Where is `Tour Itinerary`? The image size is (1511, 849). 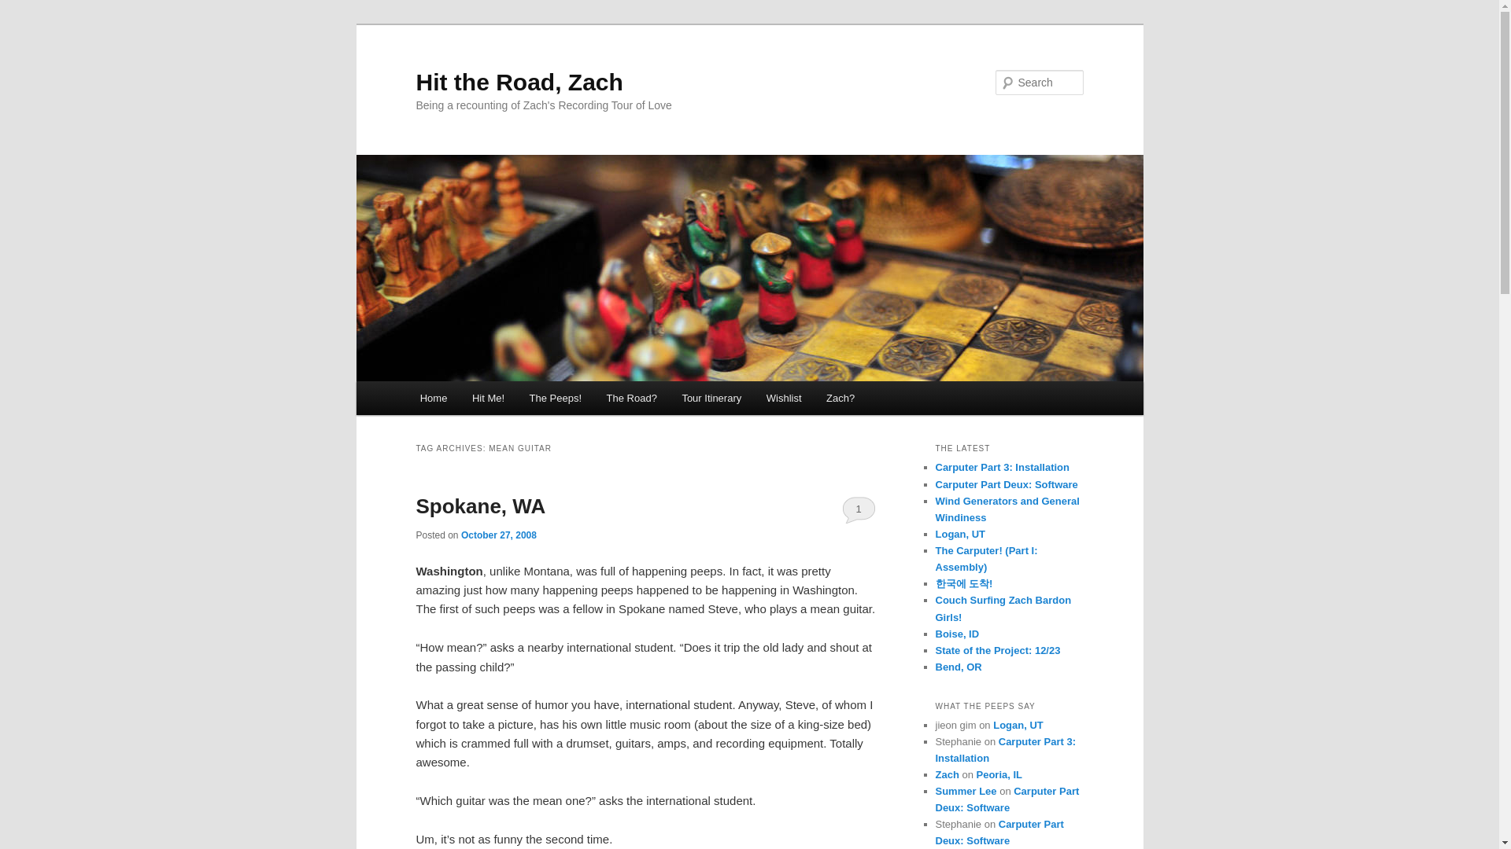 Tour Itinerary is located at coordinates (711, 398).